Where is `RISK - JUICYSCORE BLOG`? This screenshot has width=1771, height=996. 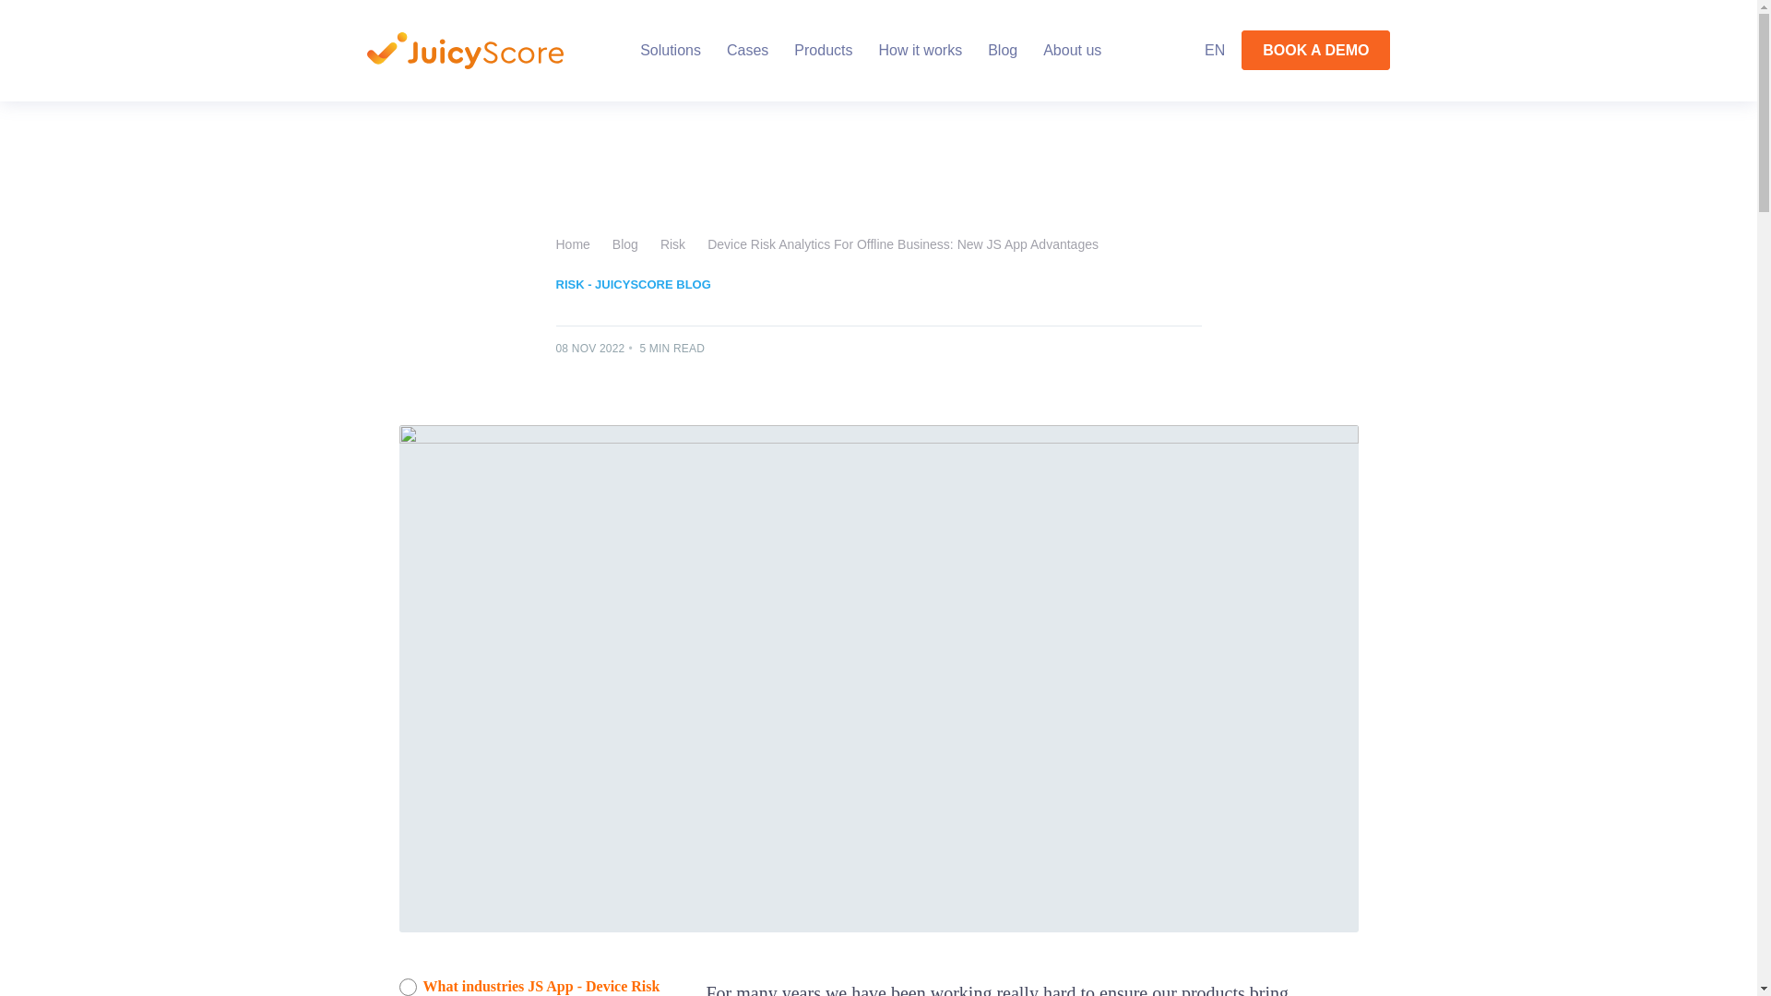
RISK - JUICYSCORE BLOG is located at coordinates (633, 284).